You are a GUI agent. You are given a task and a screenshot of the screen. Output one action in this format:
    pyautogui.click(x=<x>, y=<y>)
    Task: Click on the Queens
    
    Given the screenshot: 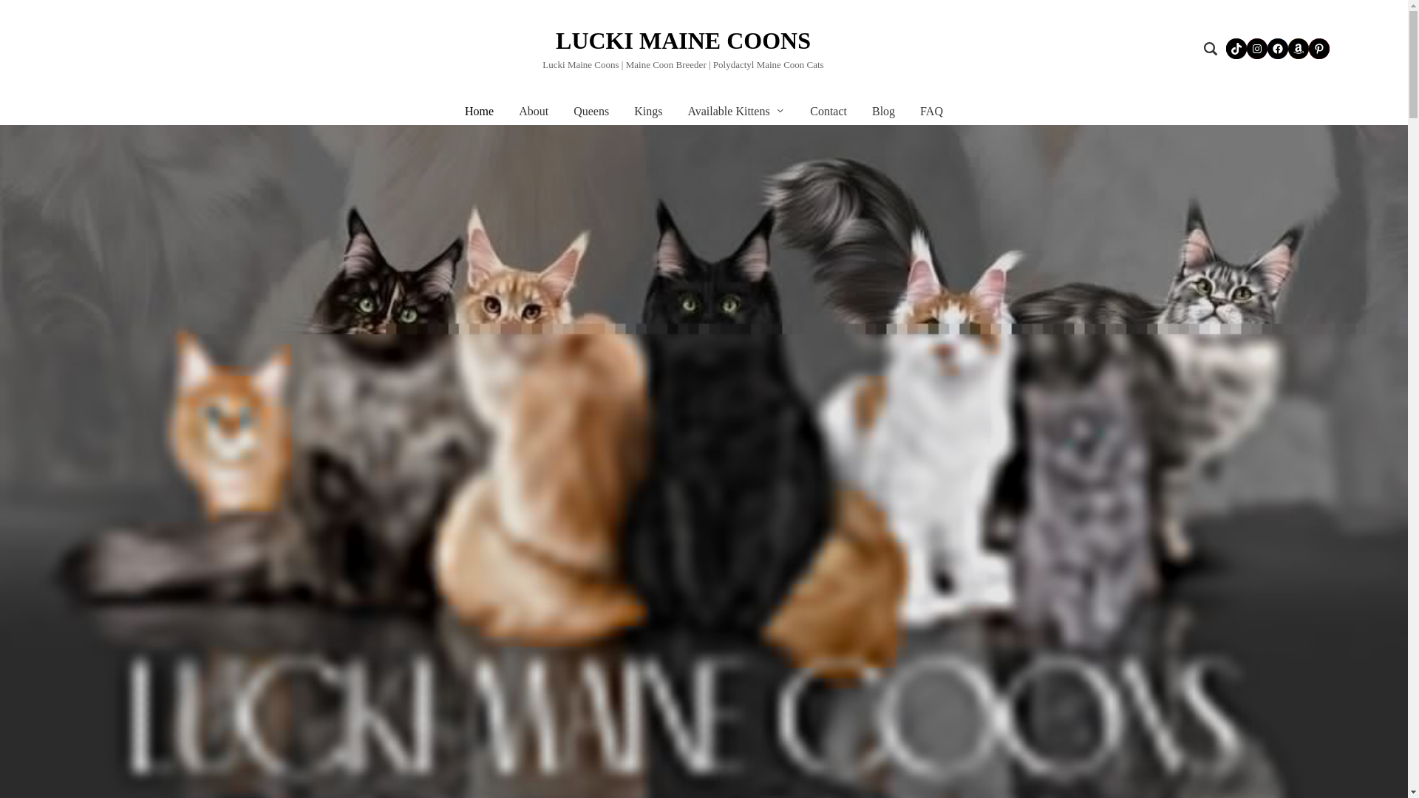 What is the action you would take?
    pyautogui.click(x=591, y=111)
    